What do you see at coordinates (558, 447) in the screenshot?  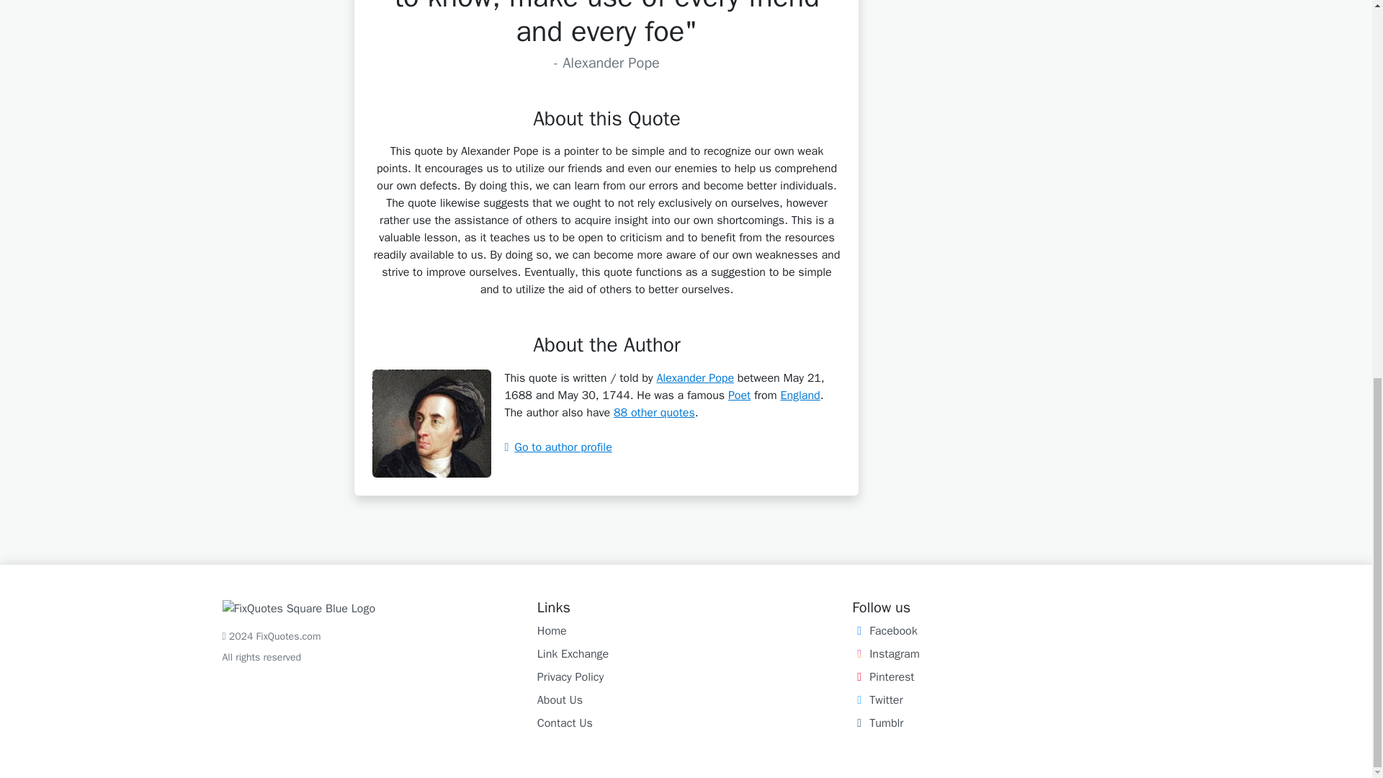 I see `Go to author profile` at bounding box center [558, 447].